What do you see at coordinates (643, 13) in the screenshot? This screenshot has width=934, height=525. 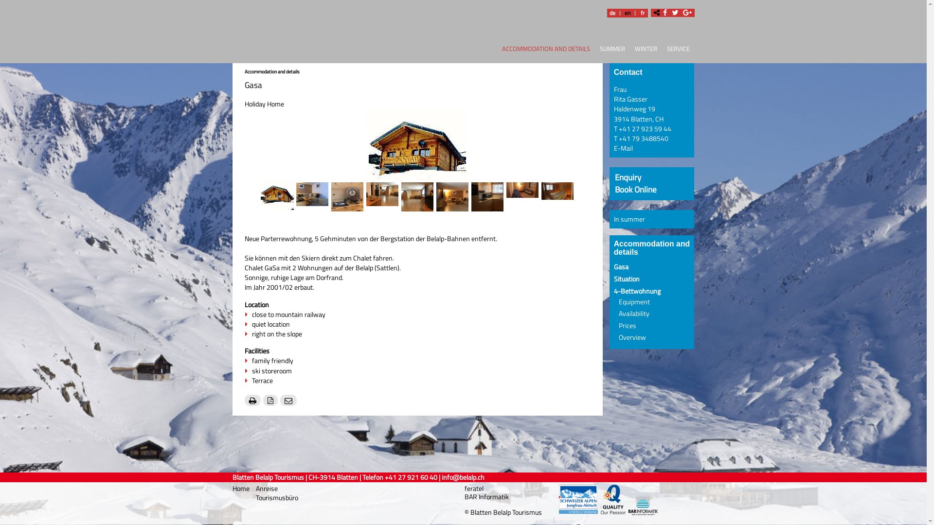 I see `fr` at bounding box center [643, 13].